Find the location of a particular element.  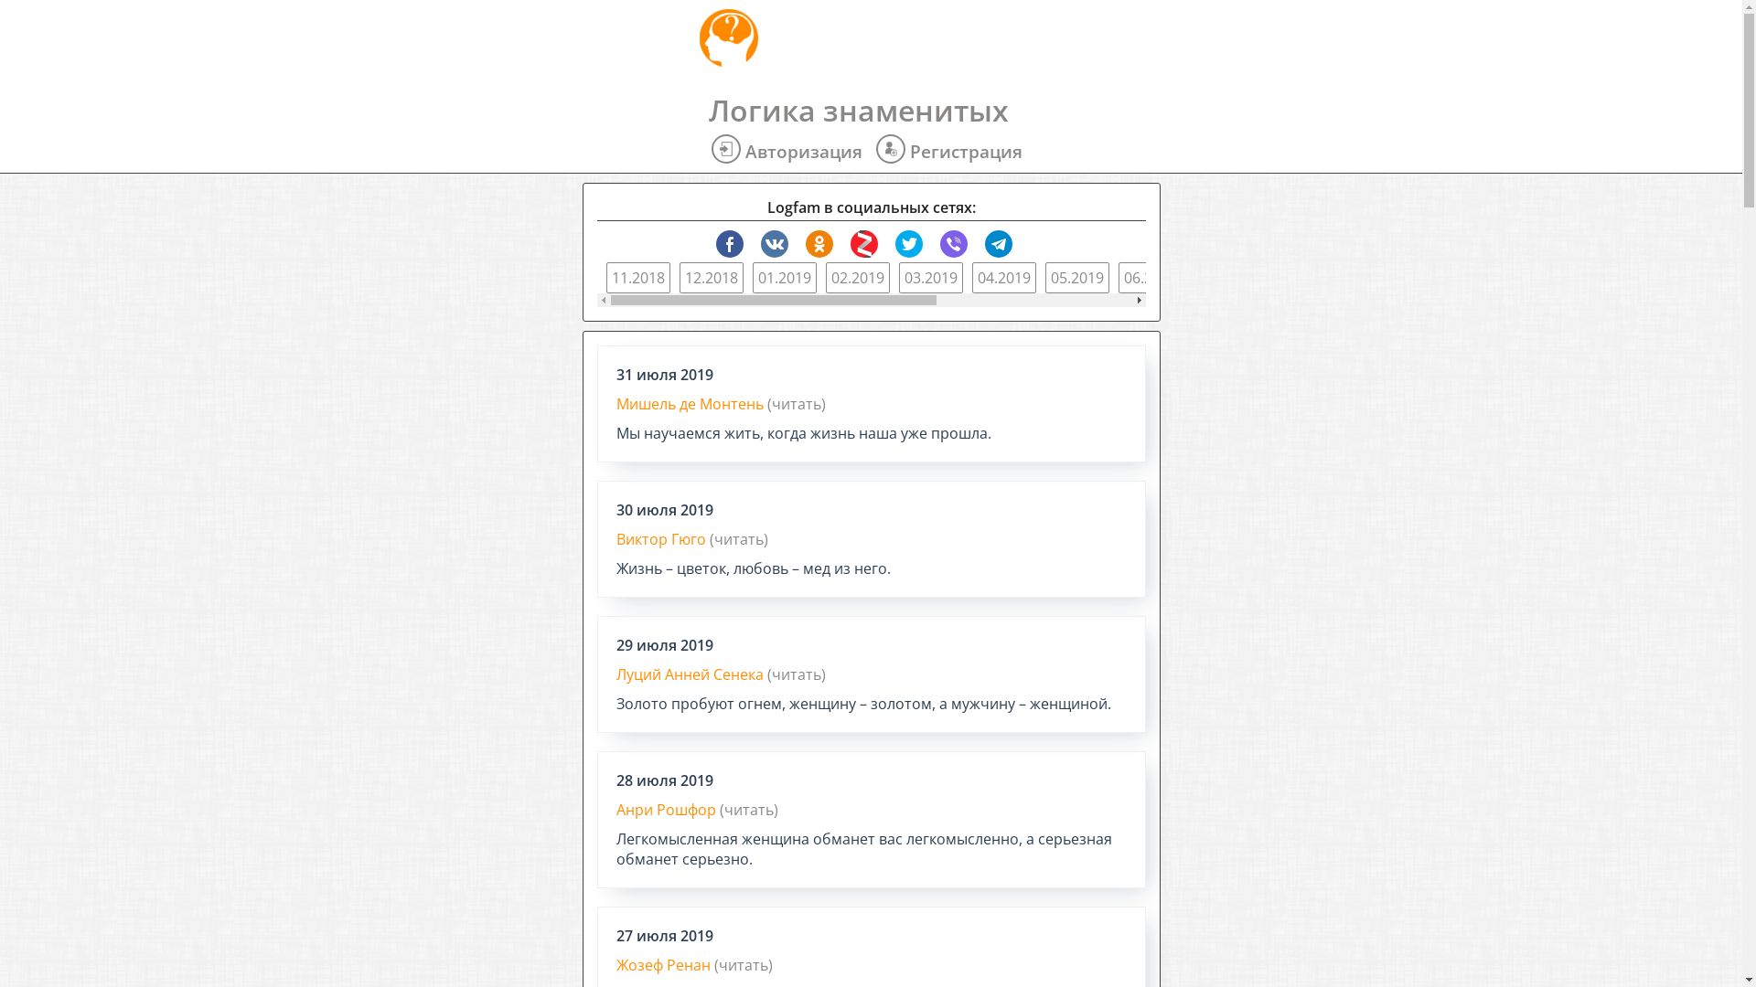

05.2019 is located at coordinates (1076, 278).